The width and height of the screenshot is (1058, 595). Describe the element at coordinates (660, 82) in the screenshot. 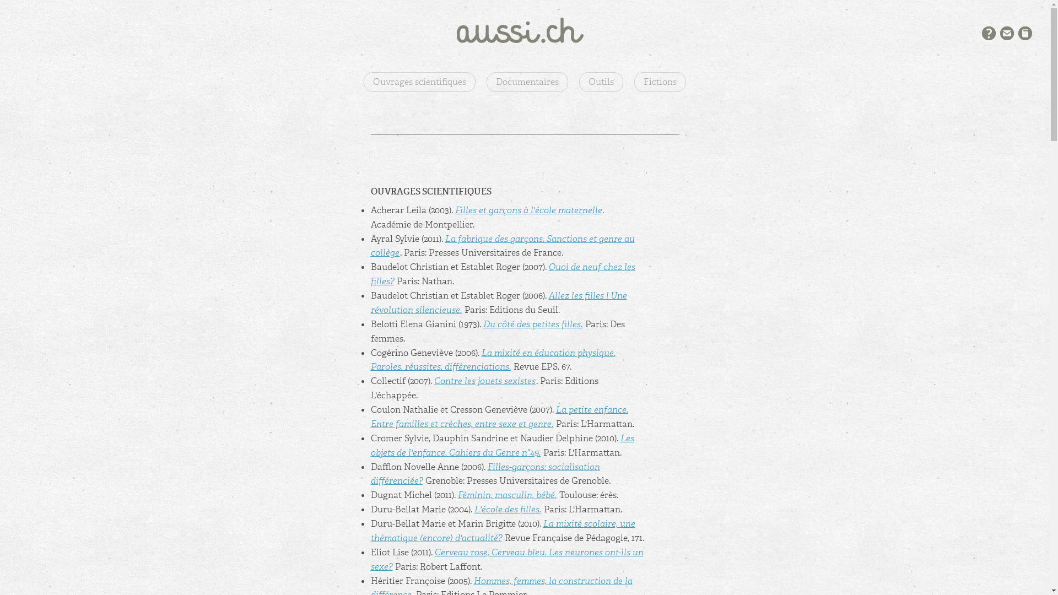

I see `Fictions` at that location.